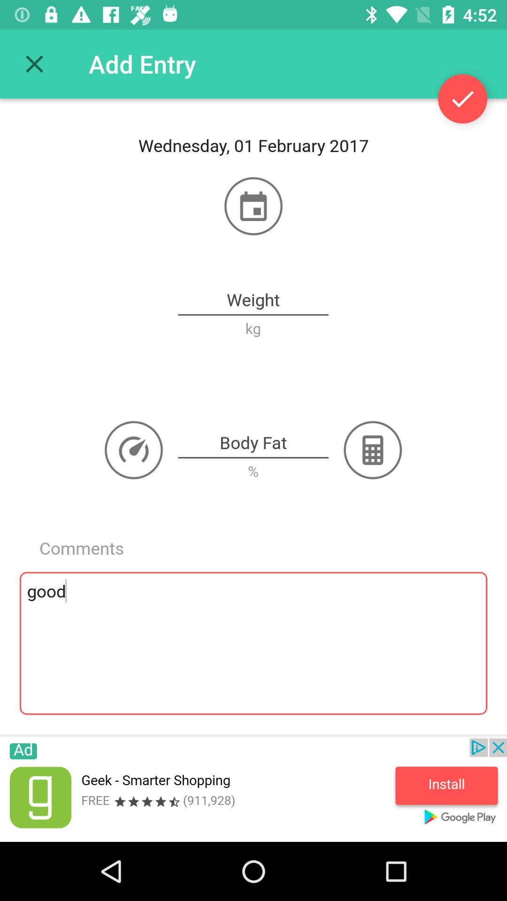  What do you see at coordinates (253, 206) in the screenshot?
I see `show the calendar` at bounding box center [253, 206].